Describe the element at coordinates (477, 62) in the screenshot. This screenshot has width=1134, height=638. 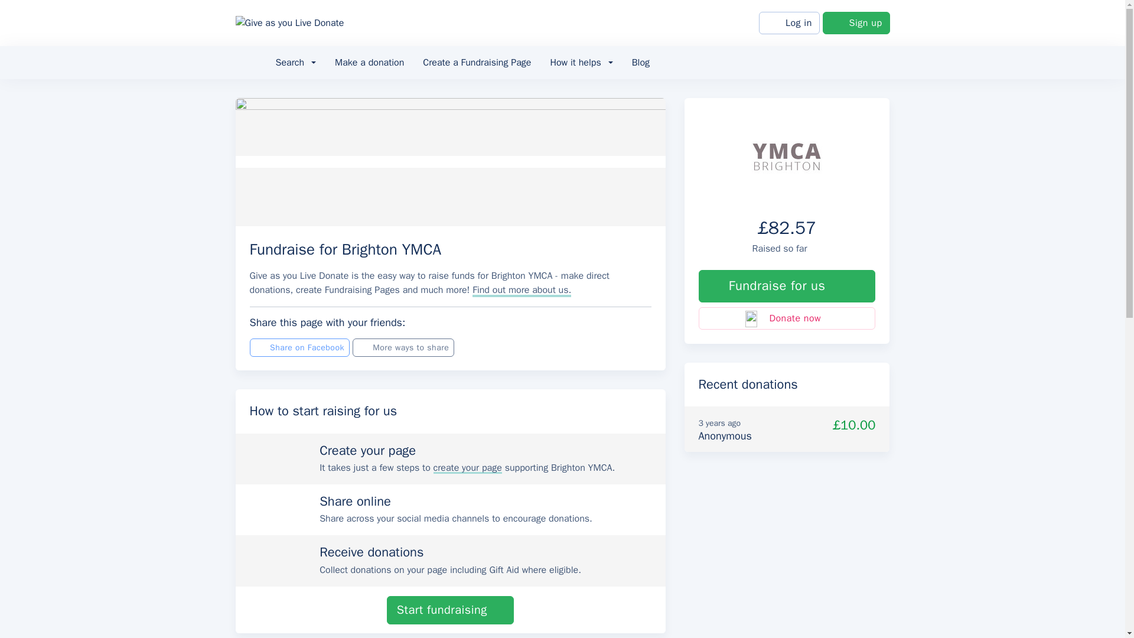
I see `Create a Fundraising Page` at that location.